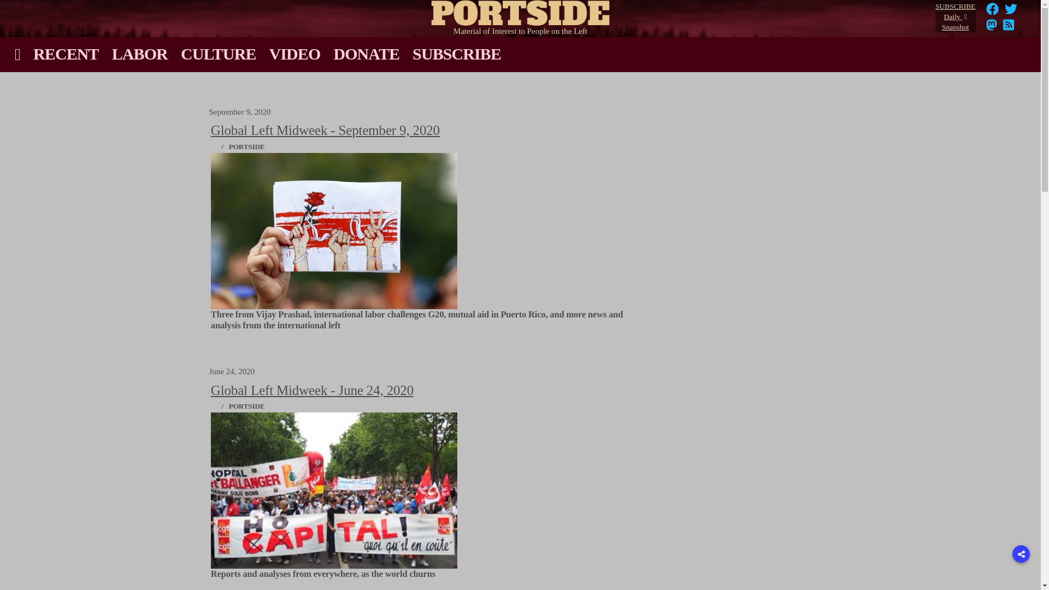 This screenshot has width=1049, height=590. Describe the element at coordinates (295, 54) in the screenshot. I see `VIDEO` at that location.